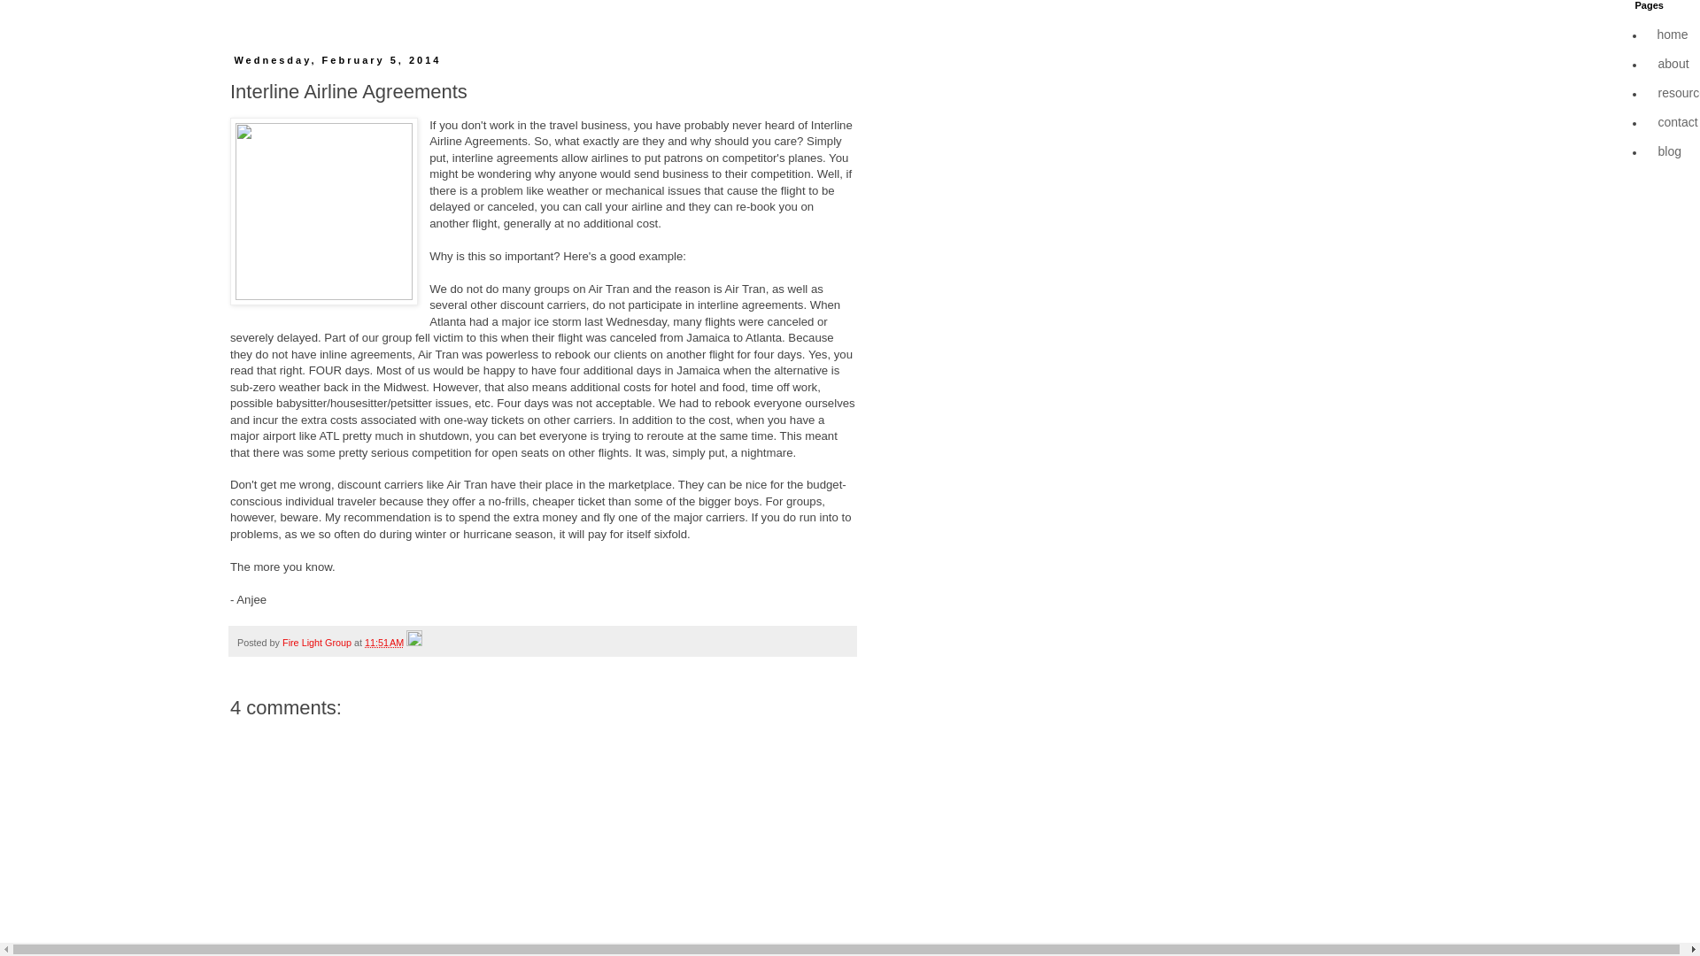 The width and height of the screenshot is (1700, 956). I want to click on Fire Light Group, so click(317, 643).